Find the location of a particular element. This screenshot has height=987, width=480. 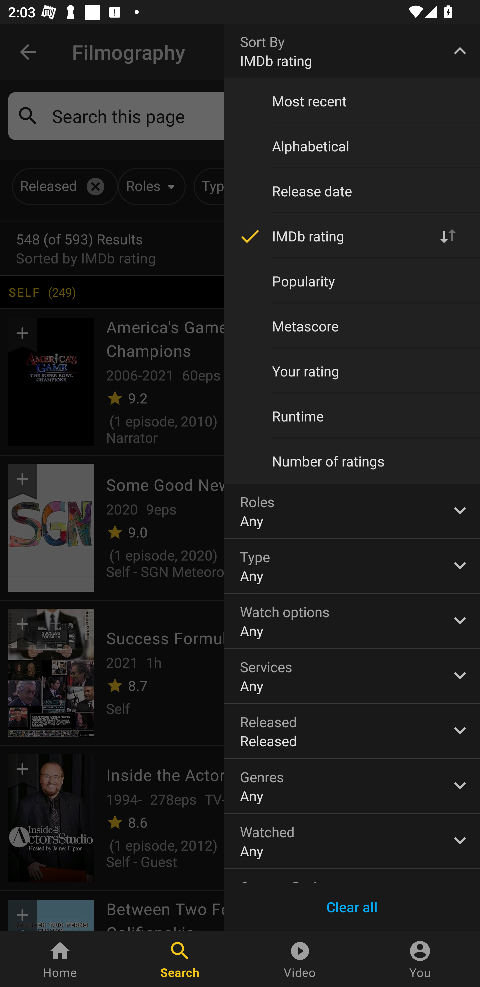

Video is located at coordinates (300, 959).